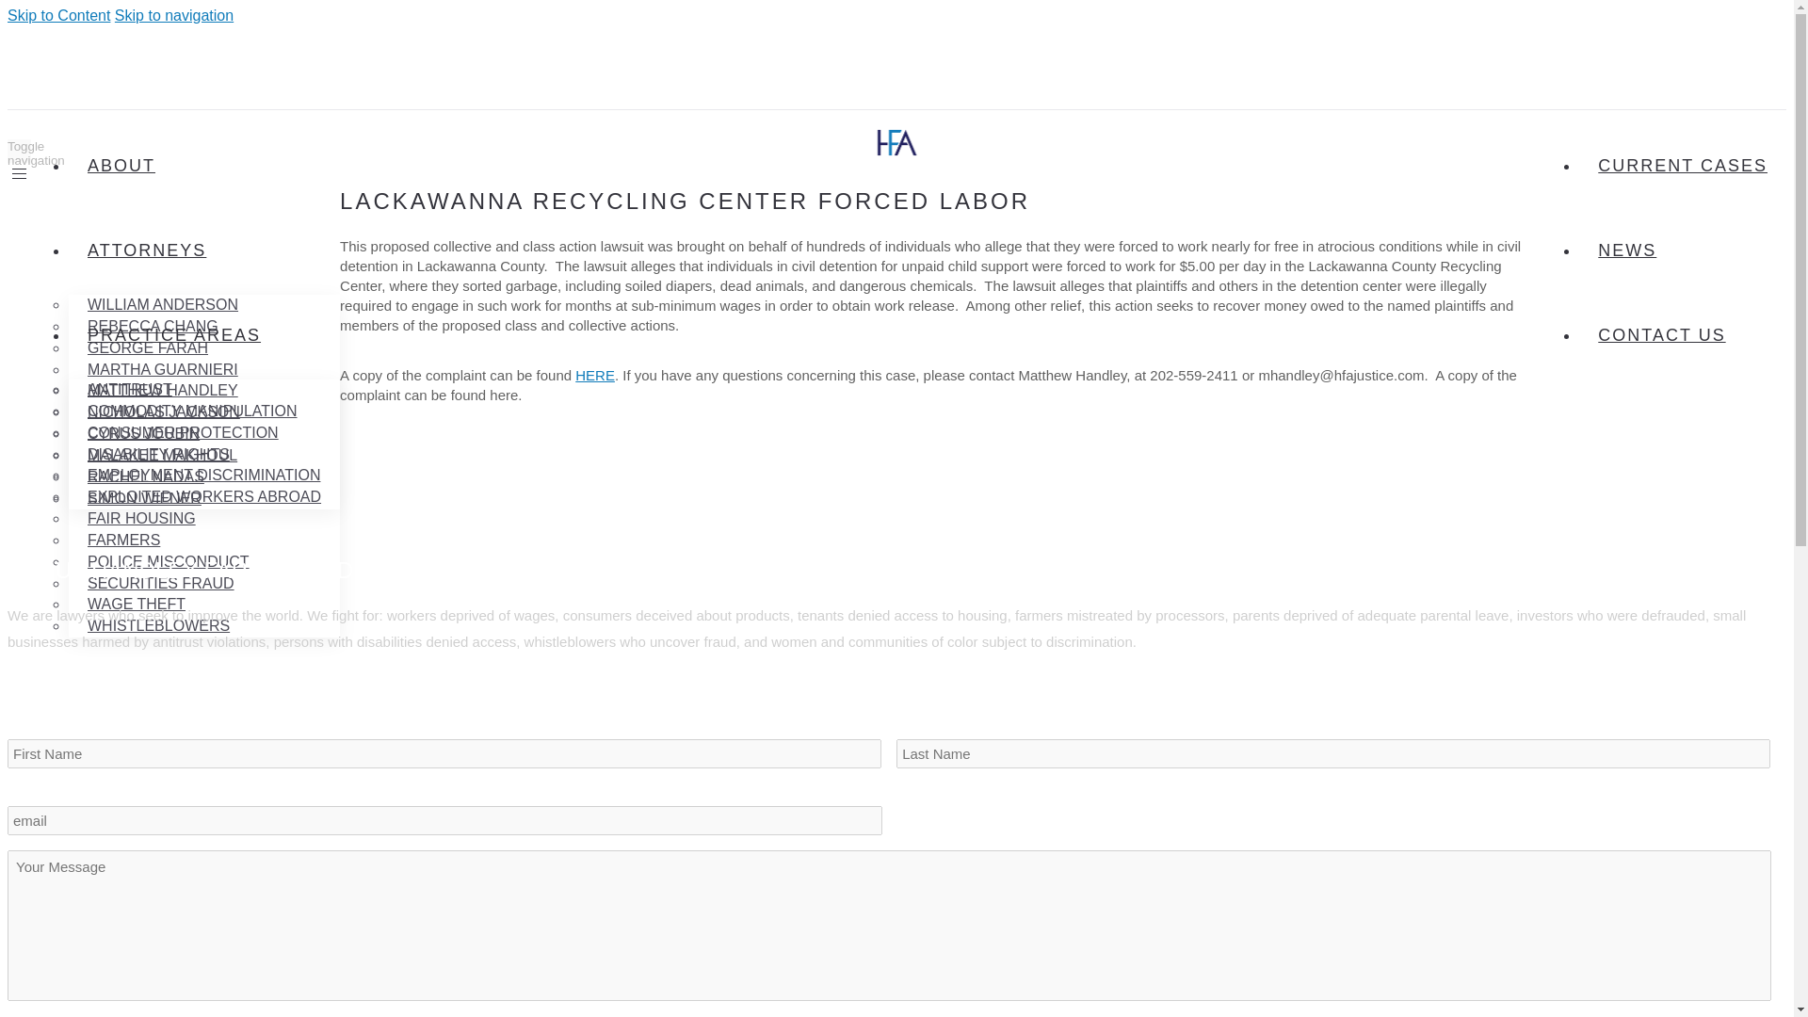 The height and width of the screenshot is (1017, 1808). What do you see at coordinates (203, 496) in the screenshot?
I see `EXPLOITED WORKERS ABROAD` at bounding box center [203, 496].